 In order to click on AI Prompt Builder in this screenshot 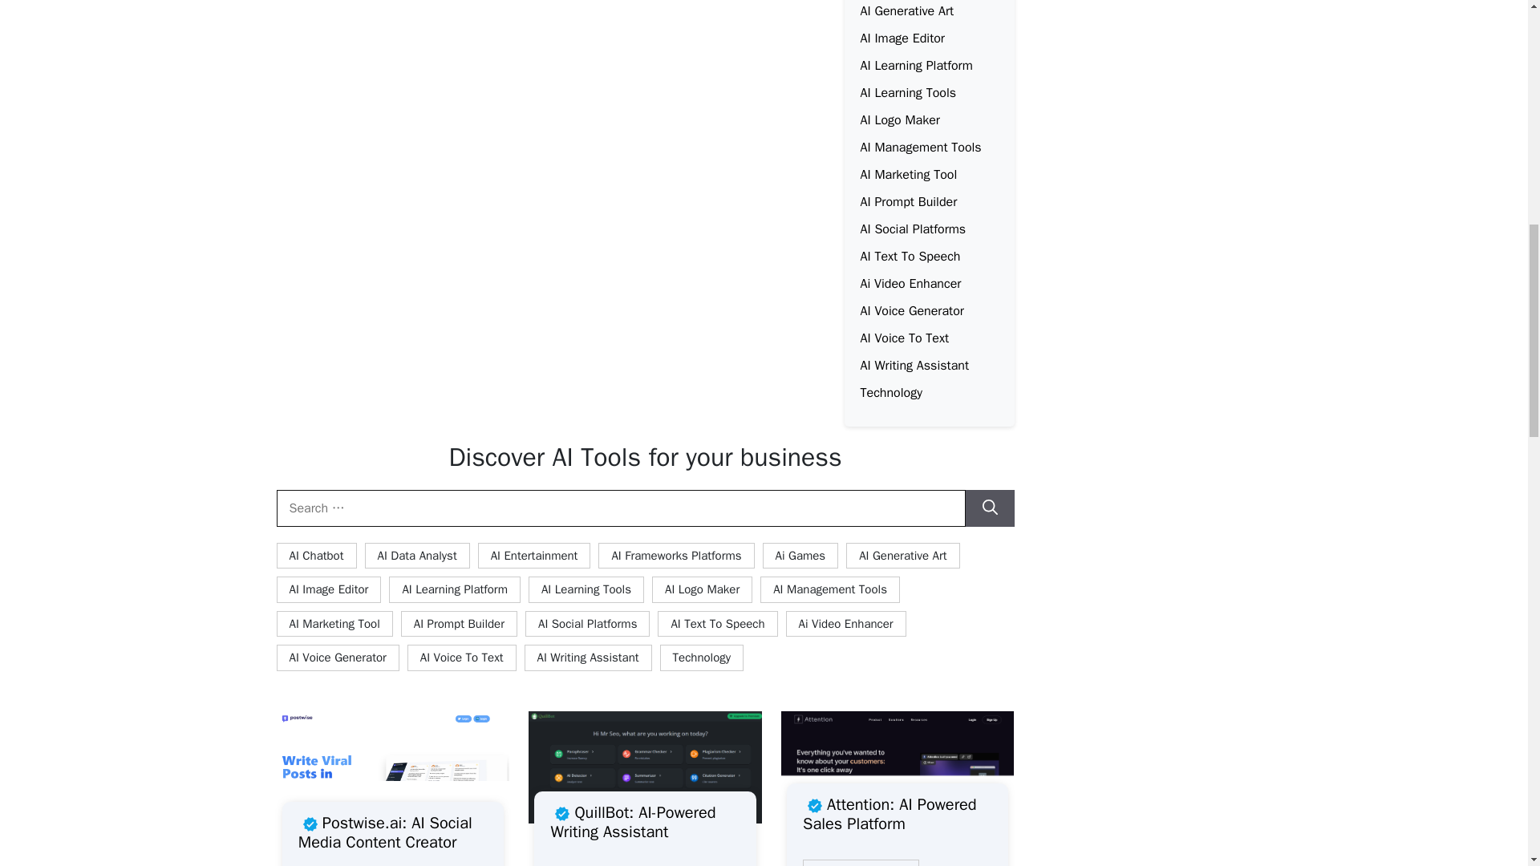, I will do `click(908, 202)`.